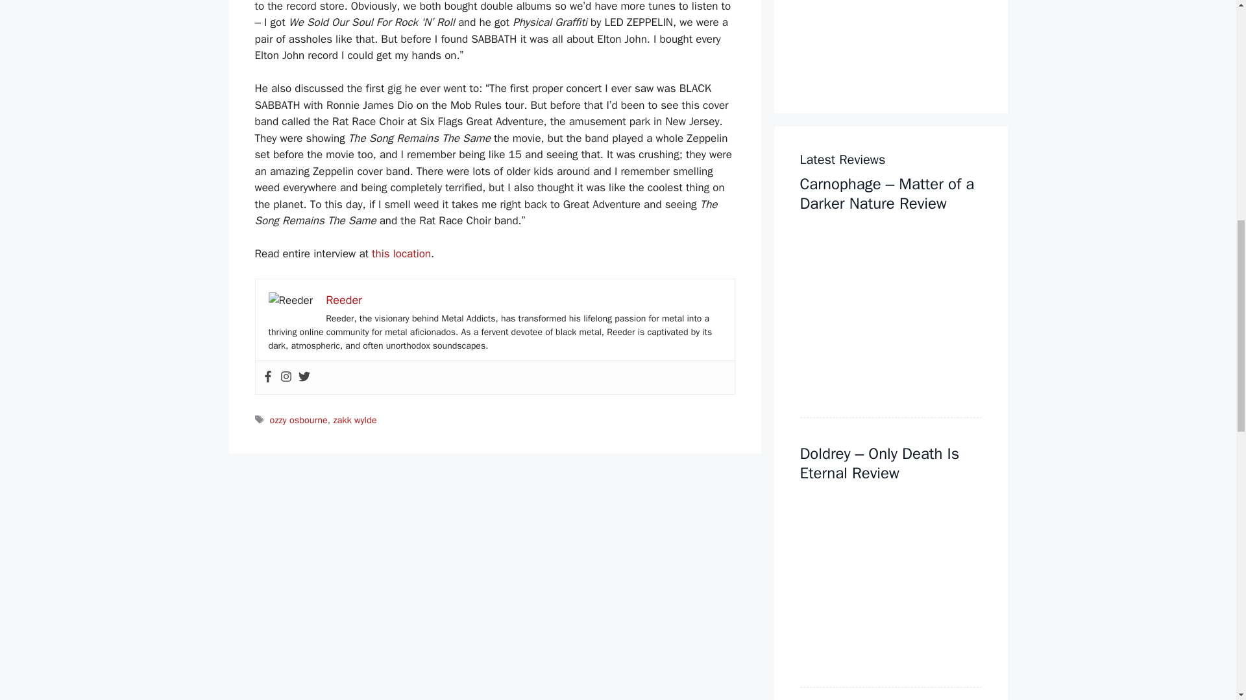  What do you see at coordinates (299, 420) in the screenshot?
I see `ozzy osbourne` at bounding box center [299, 420].